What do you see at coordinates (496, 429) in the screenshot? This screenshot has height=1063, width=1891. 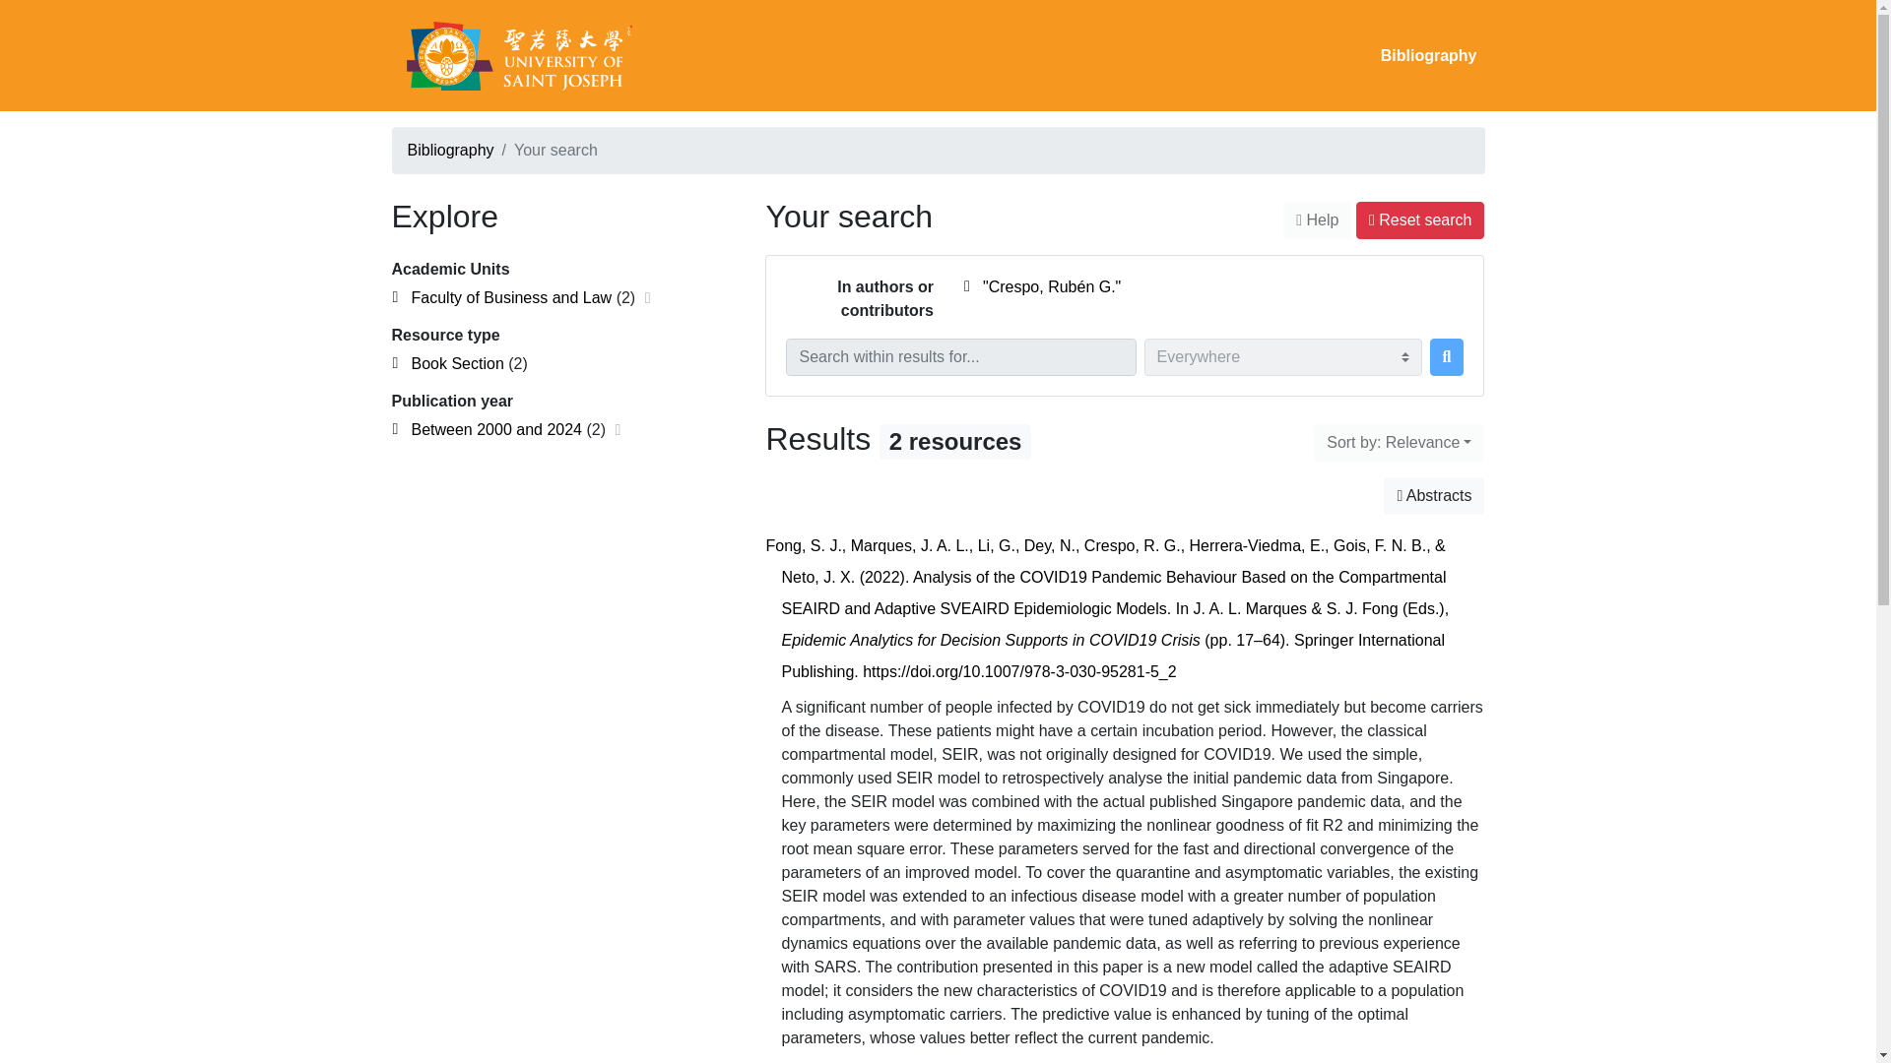 I see `Between 2000 and 2024` at bounding box center [496, 429].